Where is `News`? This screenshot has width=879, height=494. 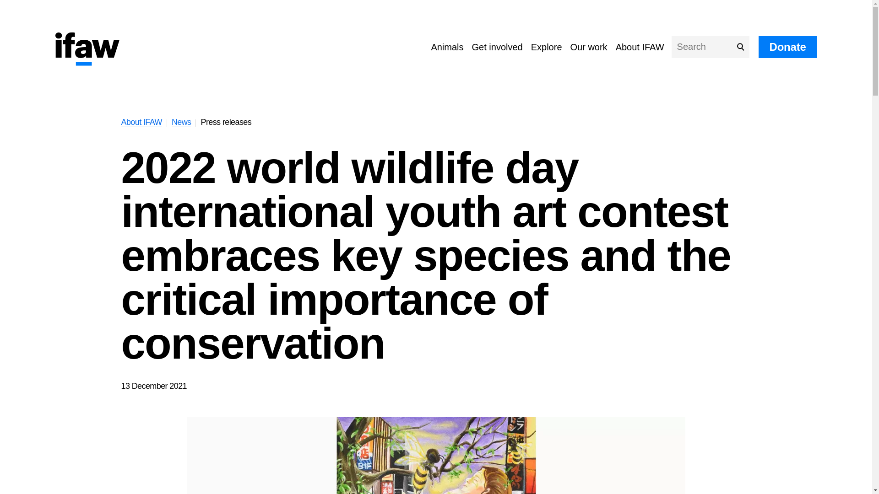 News is located at coordinates (181, 122).